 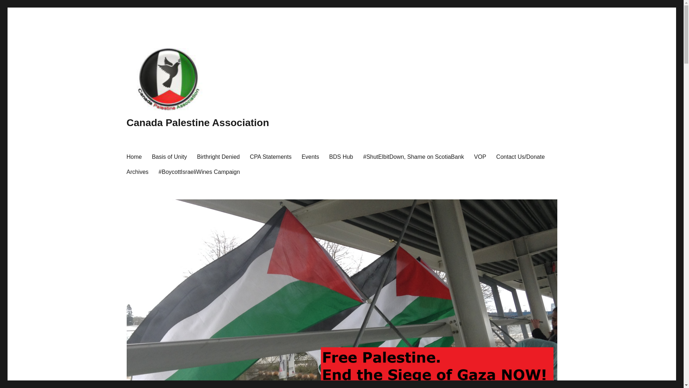 What do you see at coordinates (169, 156) in the screenshot?
I see `basis-of-unity` at bounding box center [169, 156].